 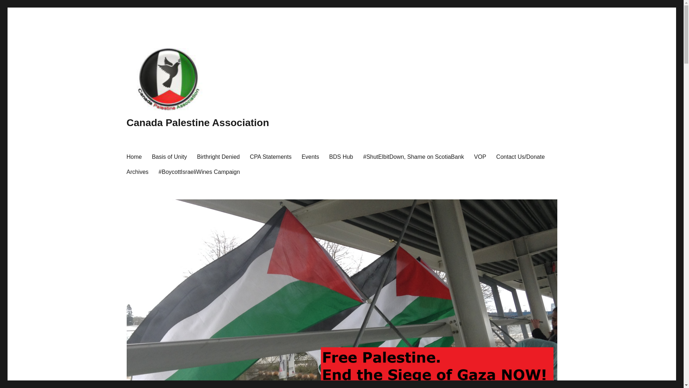 What do you see at coordinates (169, 156) in the screenshot?
I see `basis-of-unity` at bounding box center [169, 156].